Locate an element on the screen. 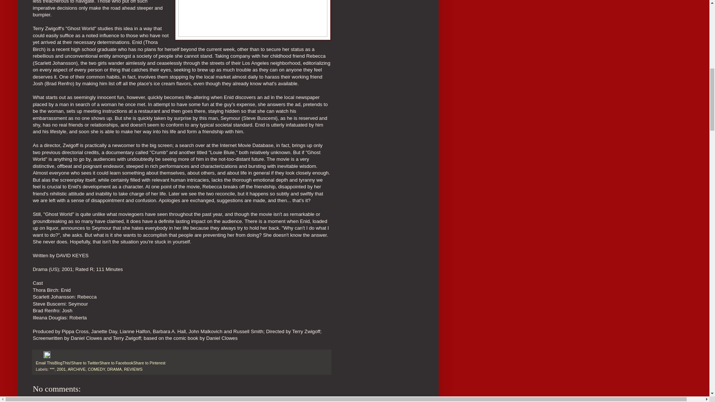 This screenshot has width=715, height=402. COMEDY is located at coordinates (96, 369).